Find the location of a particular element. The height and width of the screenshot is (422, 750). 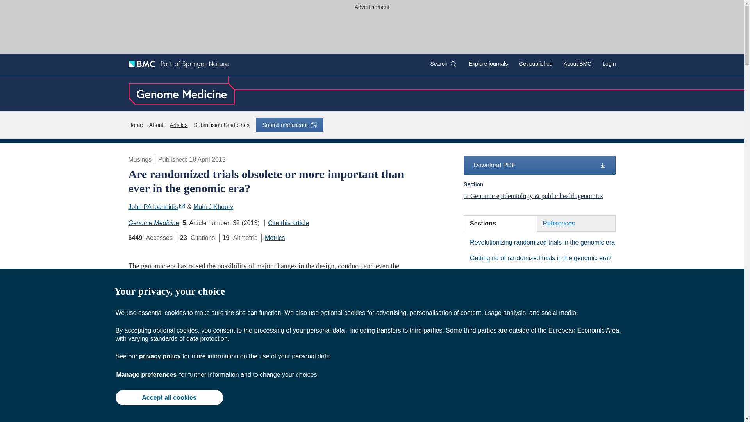

Metrics is located at coordinates (275, 238).